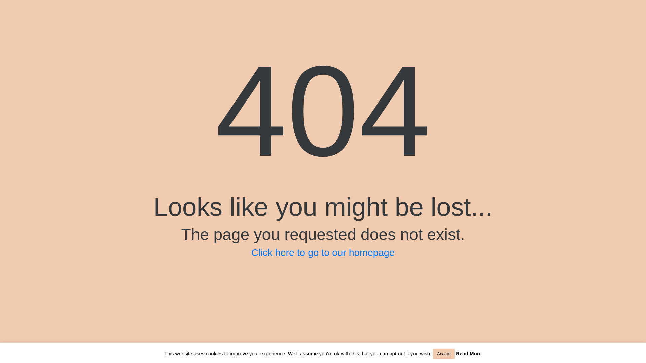 This screenshot has height=363, width=646. Describe the element at coordinates (323, 252) in the screenshot. I see `Click here to go to our homepage` at that location.